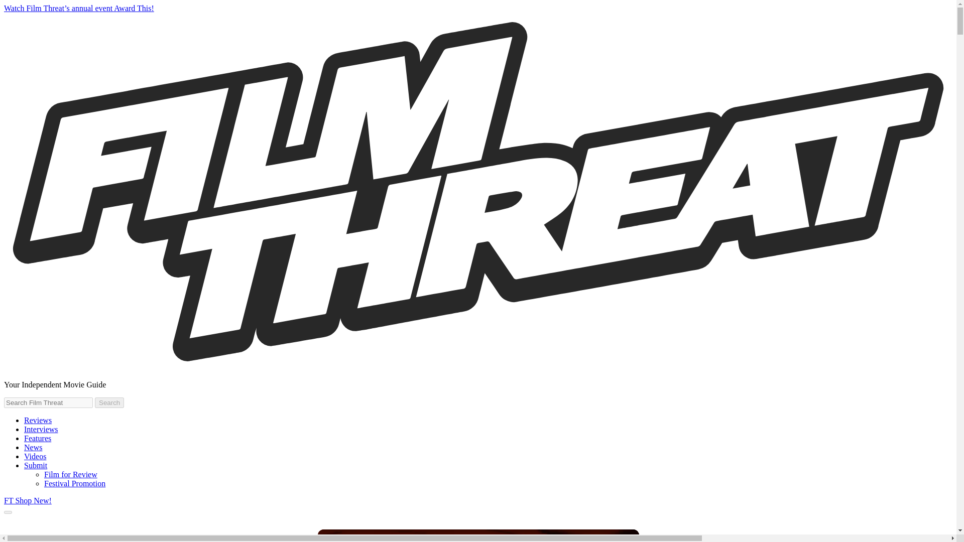 This screenshot has width=964, height=542. What do you see at coordinates (37, 439) in the screenshot?
I see `Features` at bounding box center [37, 439].